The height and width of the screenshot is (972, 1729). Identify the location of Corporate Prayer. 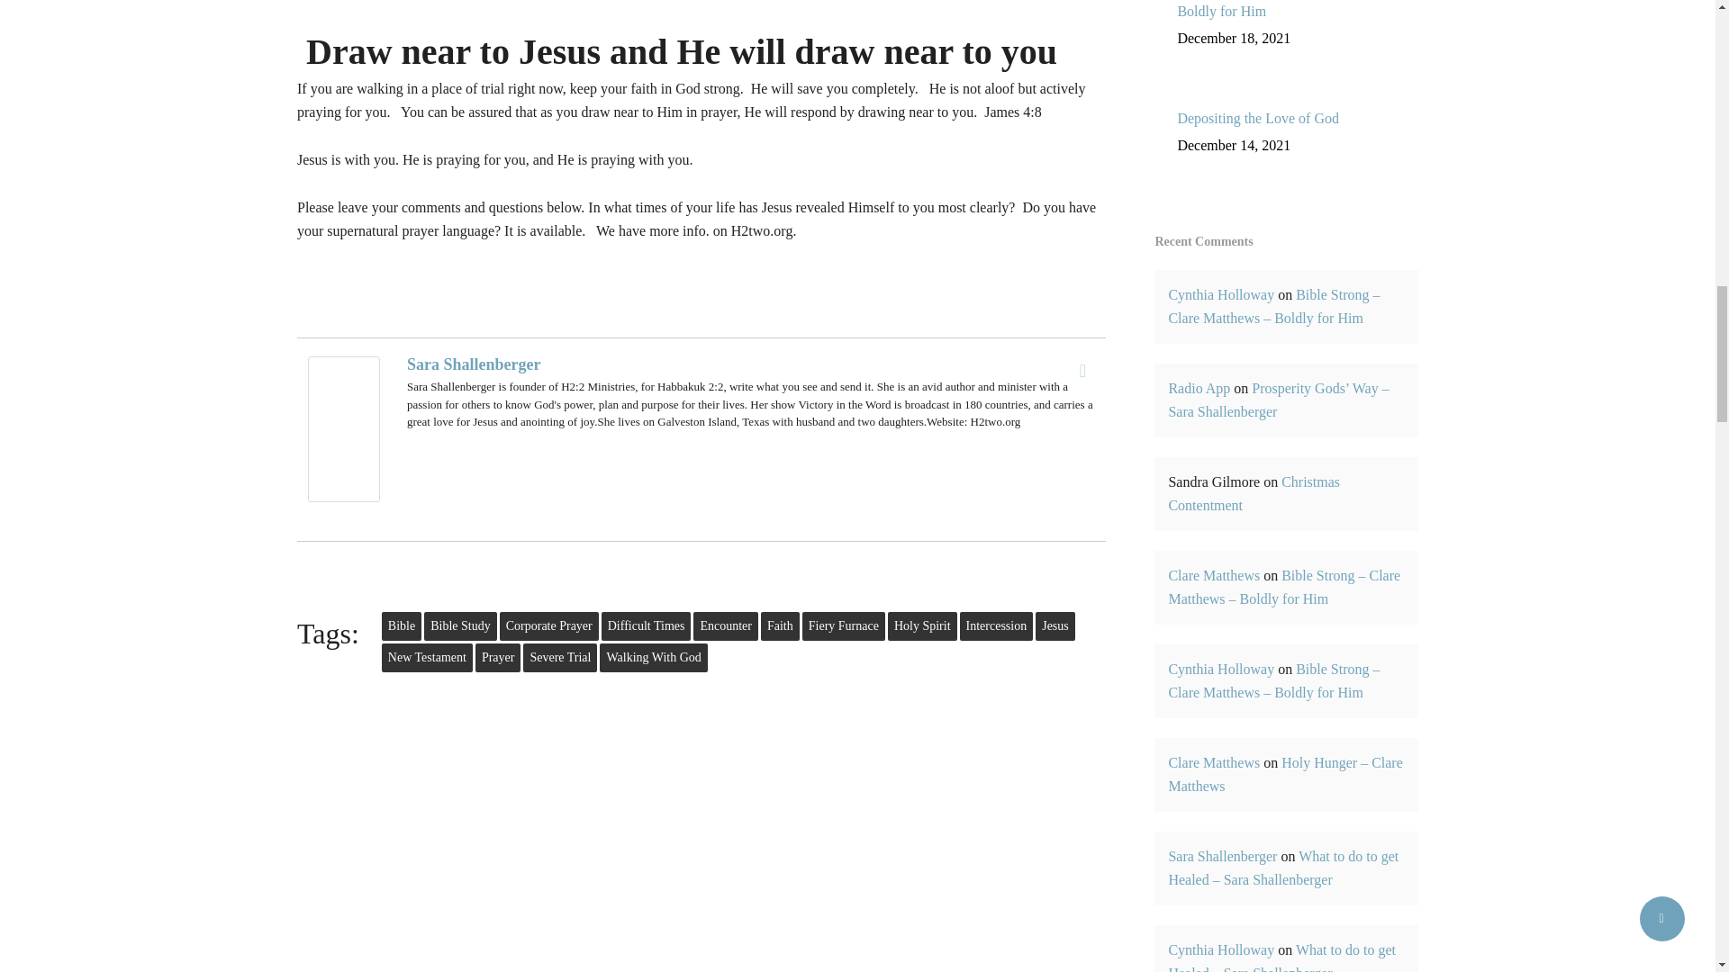
(548, 626).